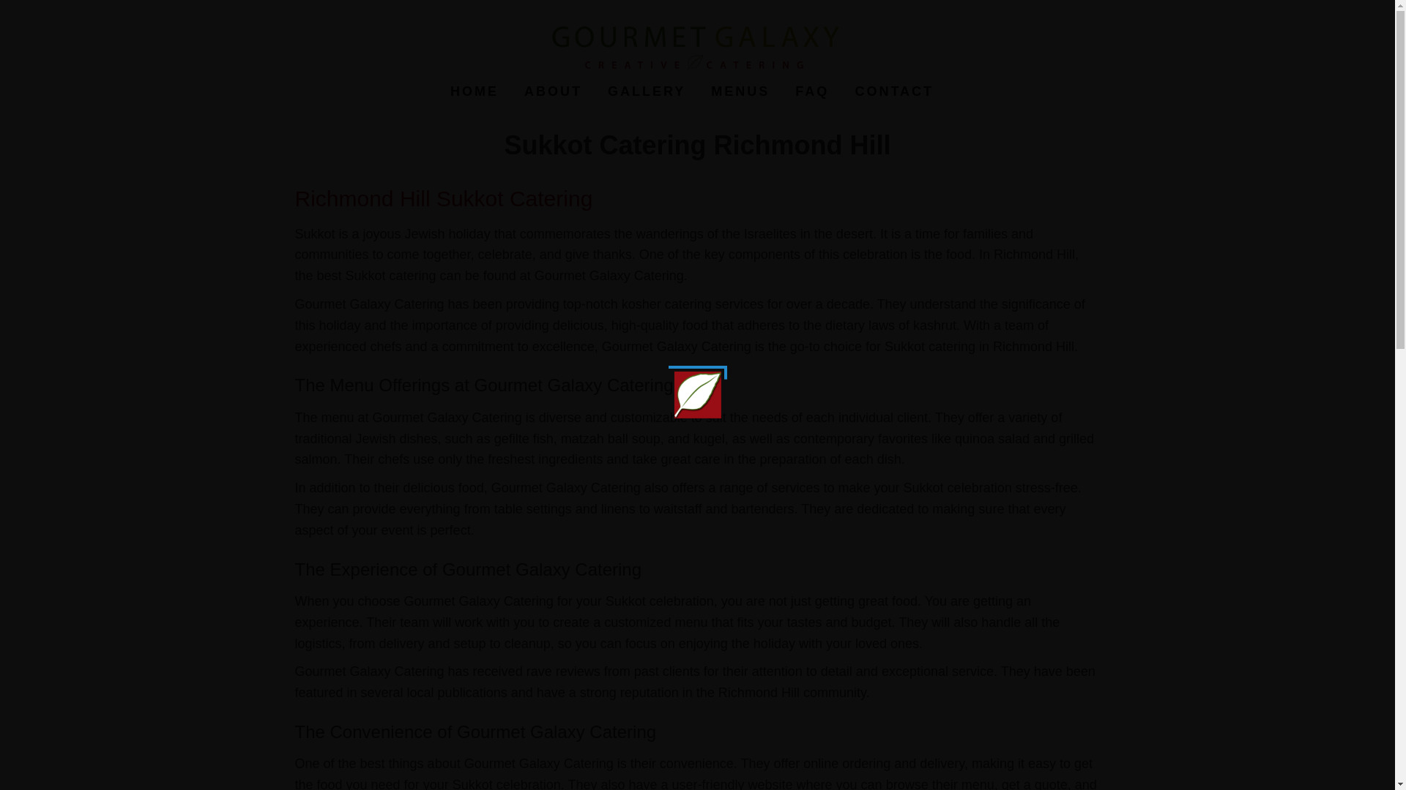  What do you see at coordinates (446, 198) in the screenshot?
I see `Richmond Hill Sukkot Catering ` at bounding box center [446, 198].